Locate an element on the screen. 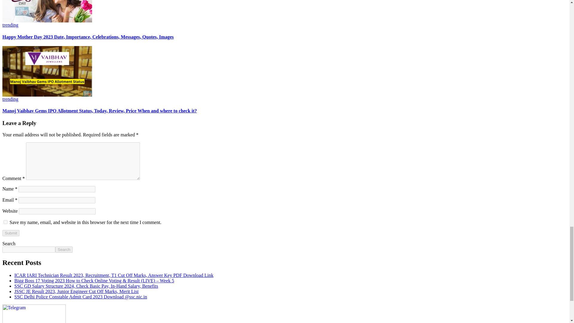 This screenshot has height=323, width=574. trending is located at coordinates (10, 99).